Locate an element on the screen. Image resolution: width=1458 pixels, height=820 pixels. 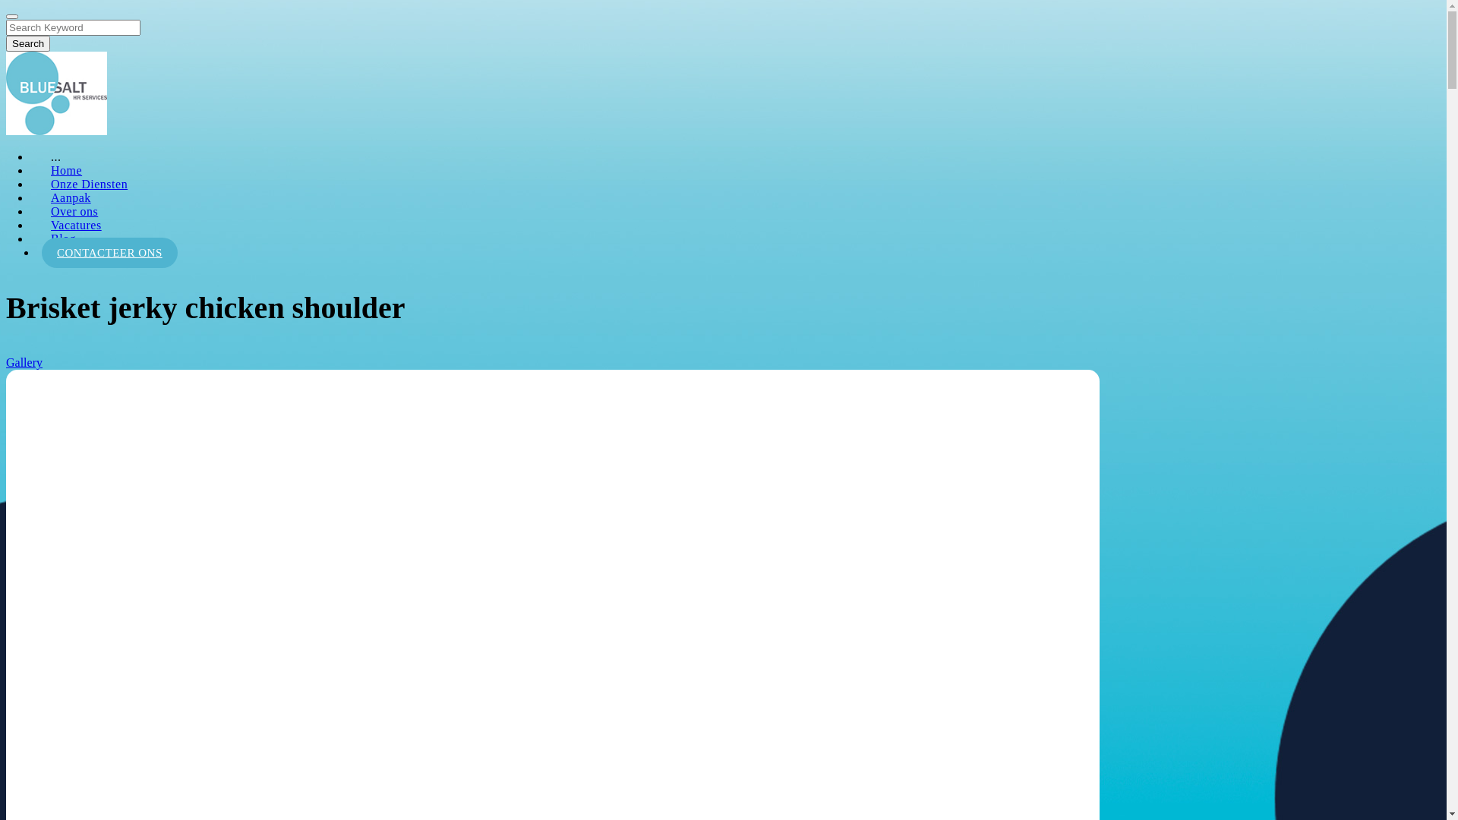
Vacatures is located at coordinates (76, 225).